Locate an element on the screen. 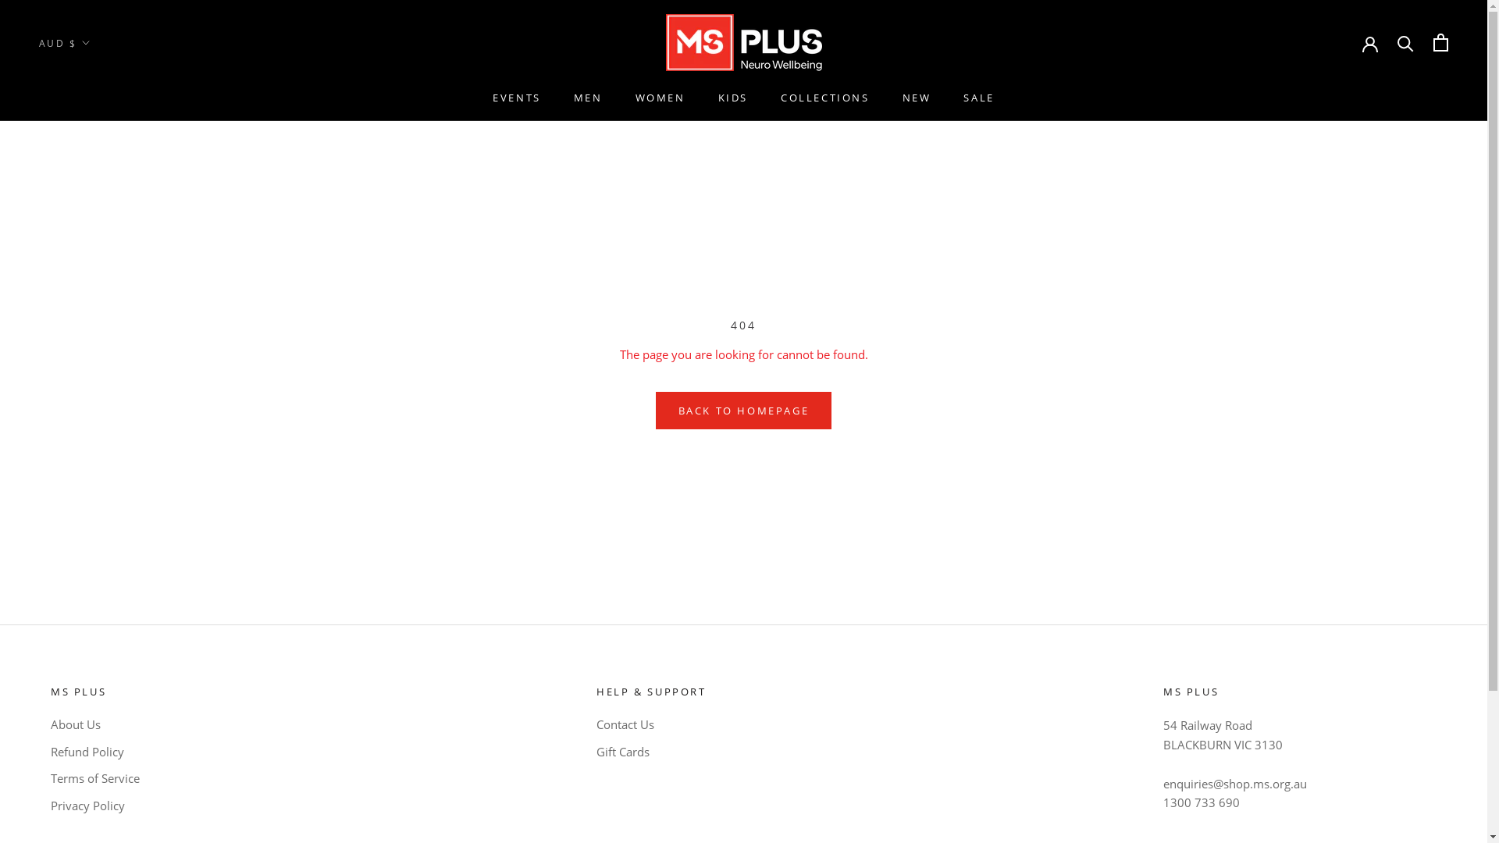 This screenshot has width=1499, height=843. CDF is located at coordinates (92, 521).